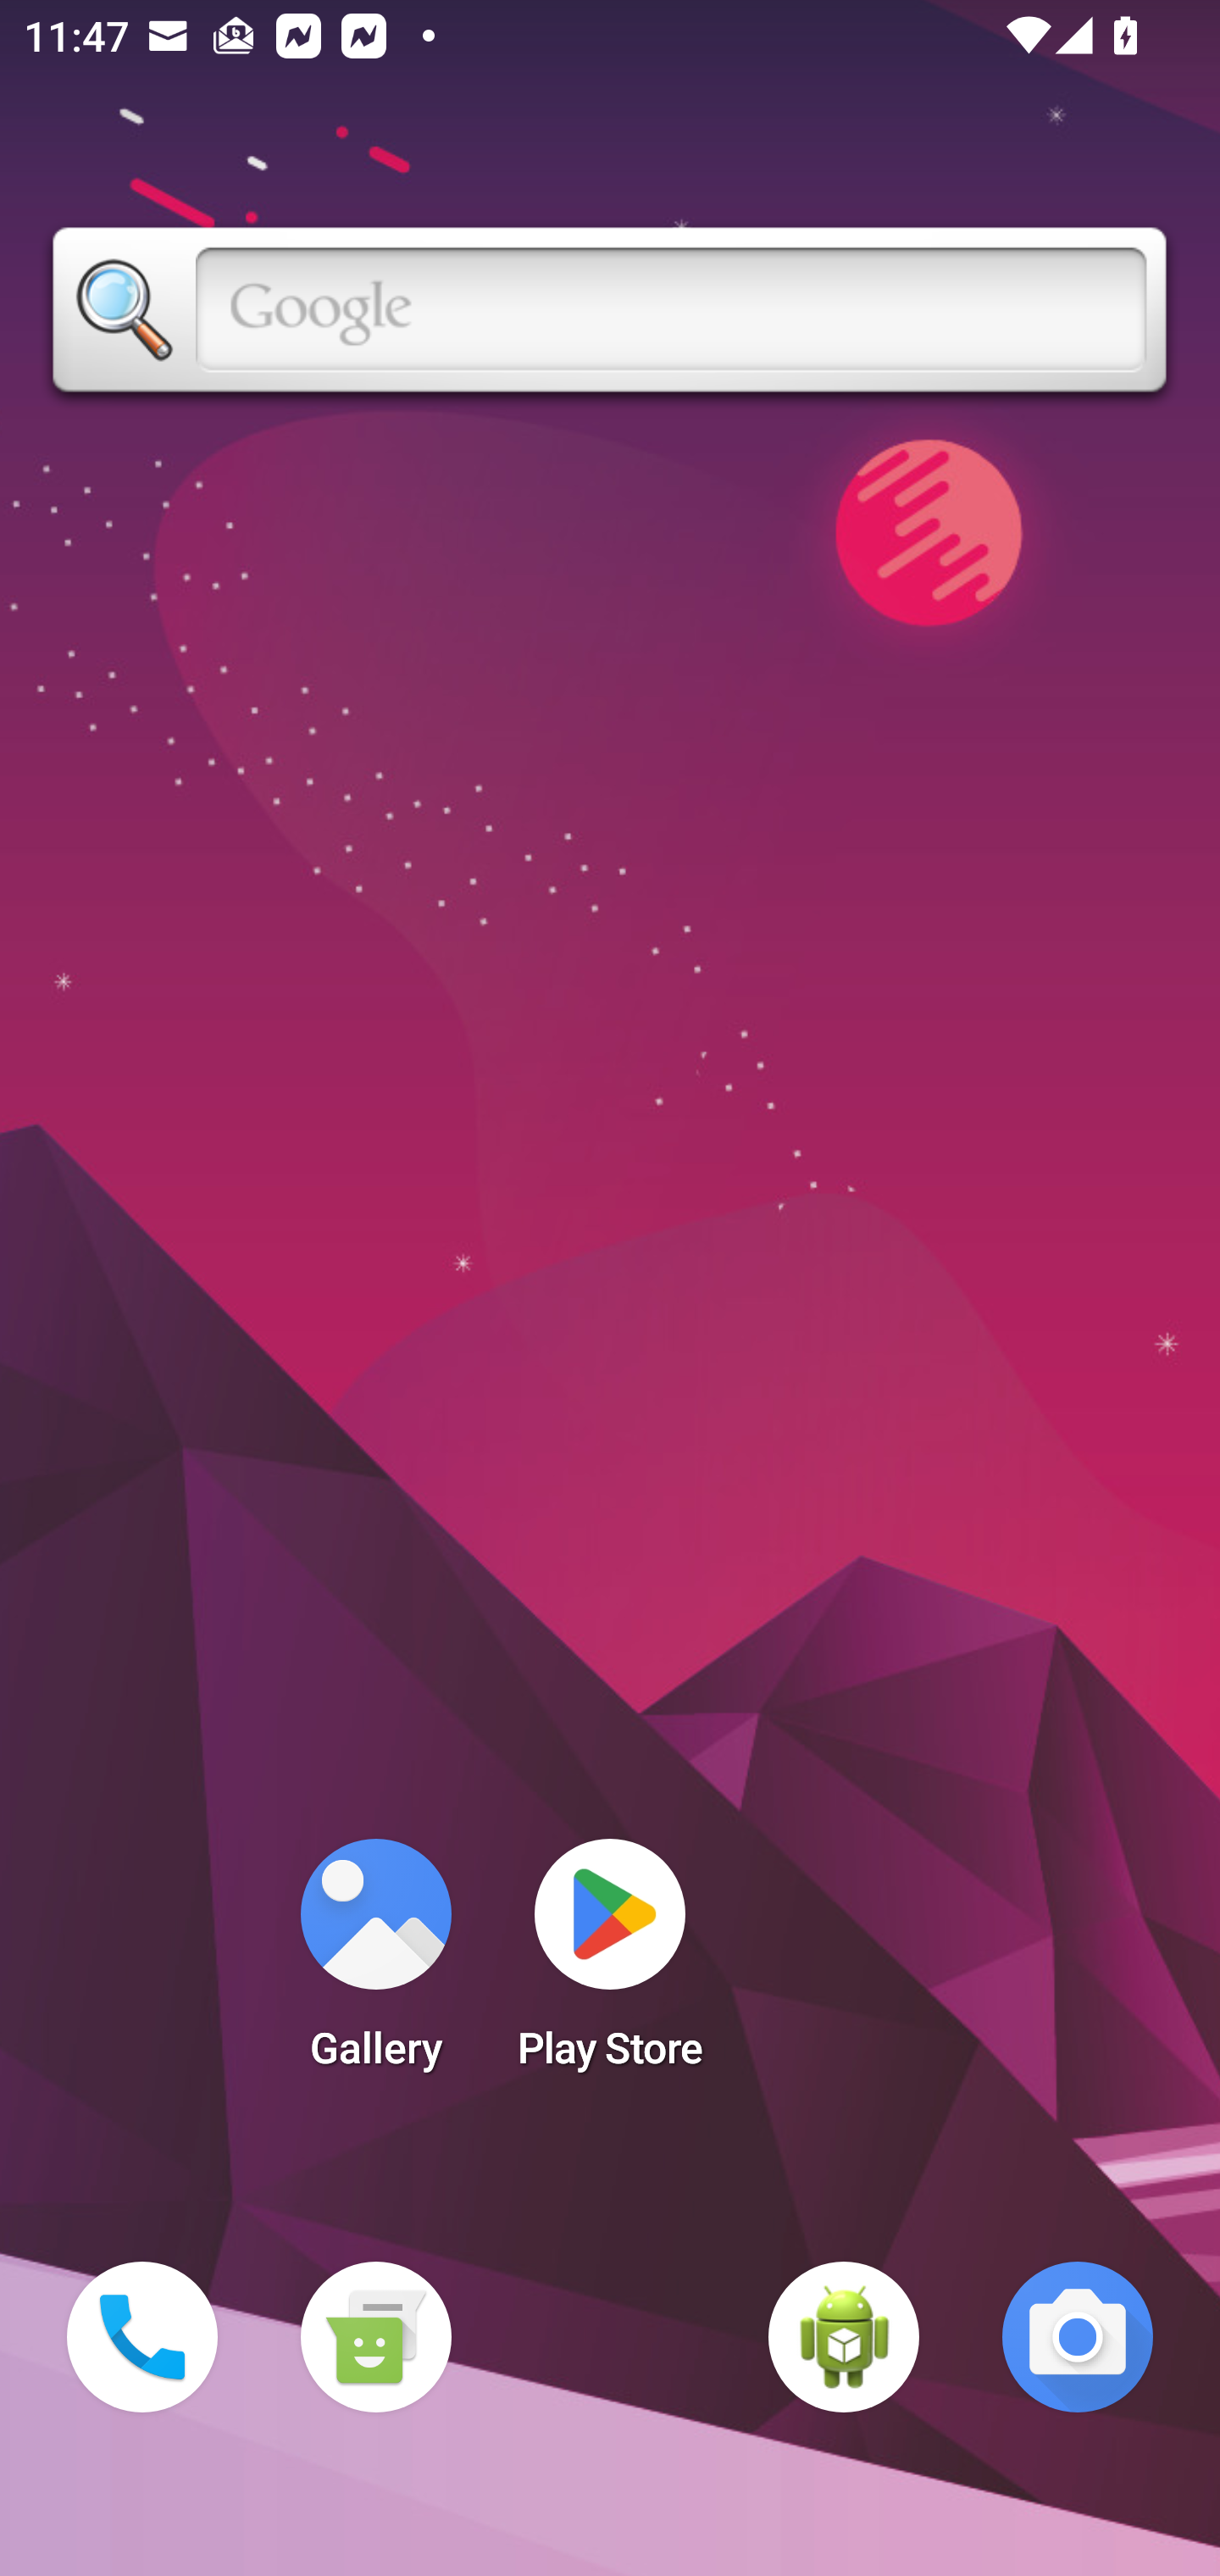 This screenshot has height=2576, width=1220. I want to click on Play Store, so click(610, 1964).